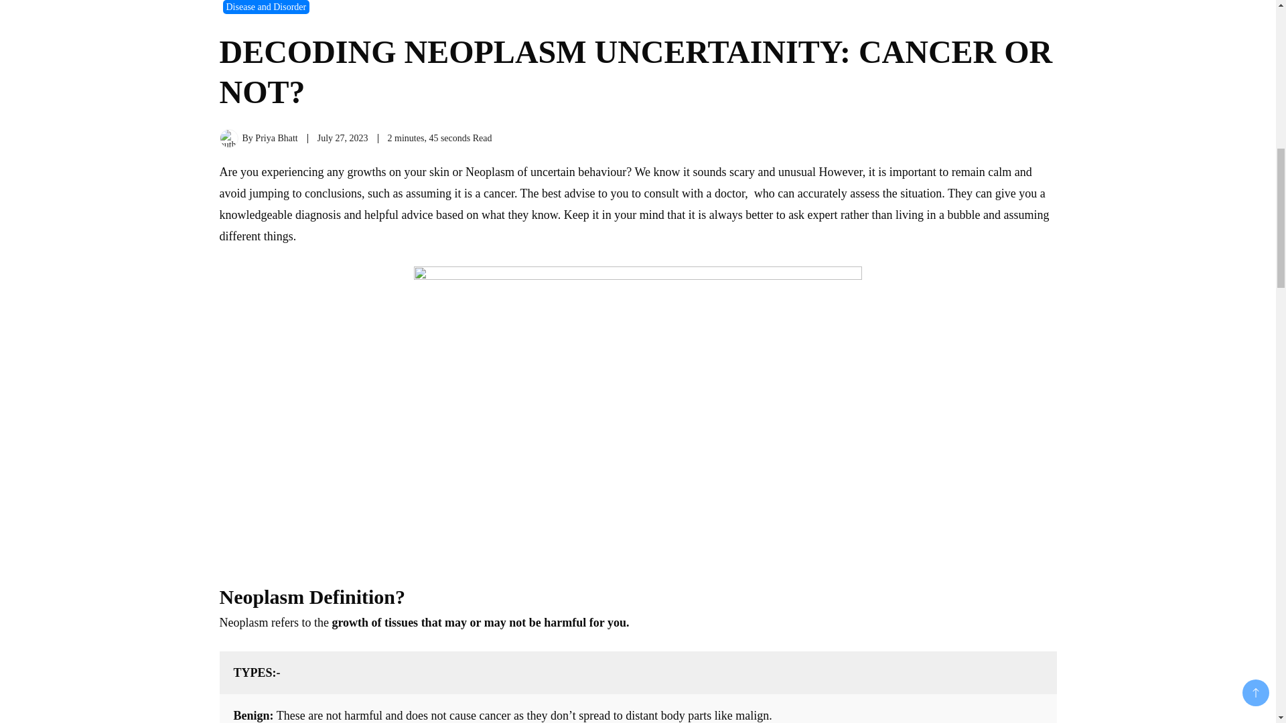 Image resolution: width=1286 pixels, height=723 pixels. What do you see at coordinates (266, 7) in the screenshot?
I see `Disease and Disorder` at bounding box center [266, 7].